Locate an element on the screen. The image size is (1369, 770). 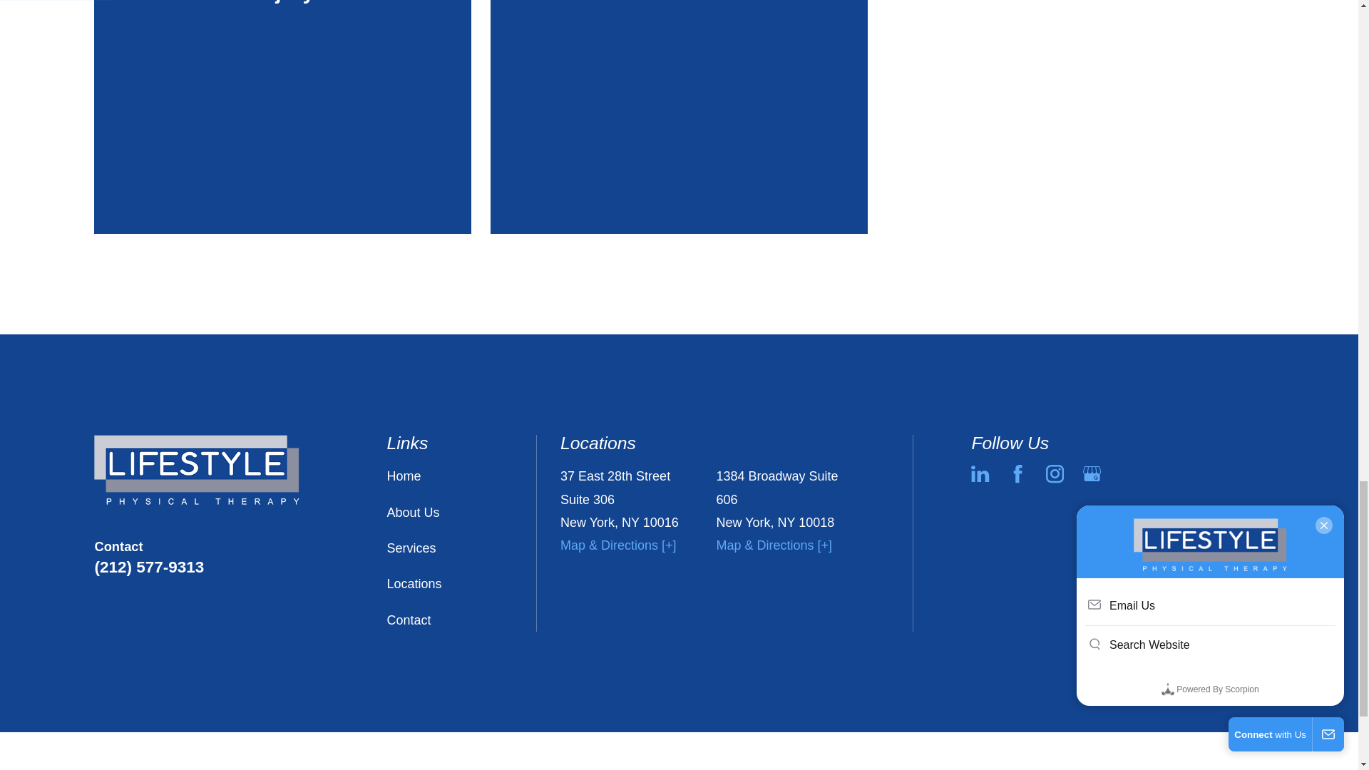
Facebook is located at coordinates (1018, 473).